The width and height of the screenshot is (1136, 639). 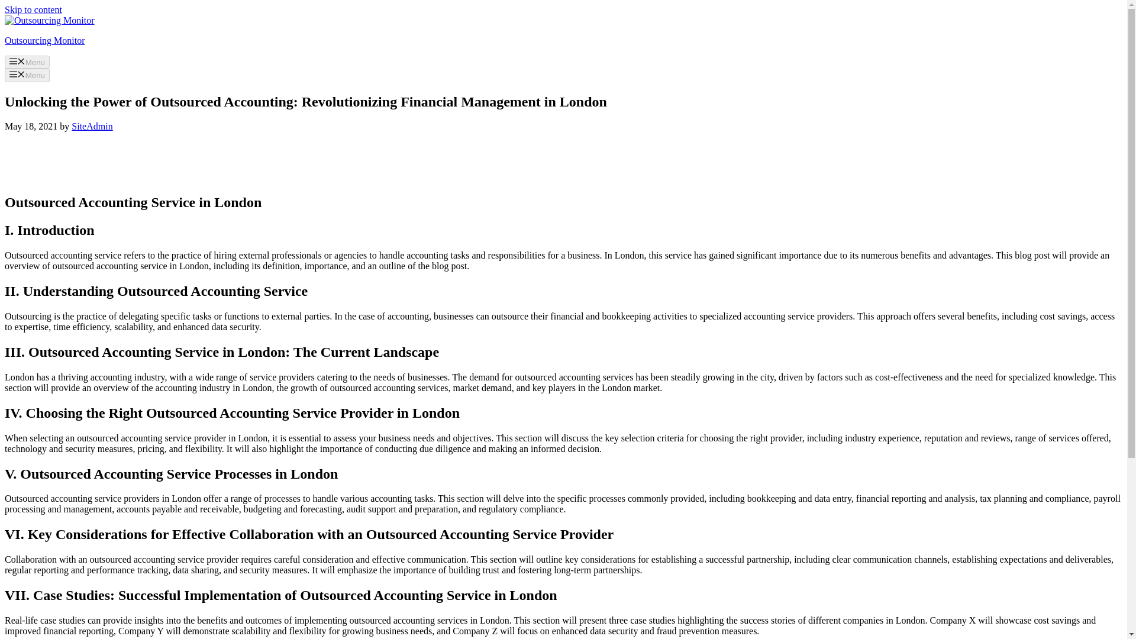 What do you see at coordinates (33, 9) in the screenshot?
I see `Skip to content` at bounding box center [33, 9].